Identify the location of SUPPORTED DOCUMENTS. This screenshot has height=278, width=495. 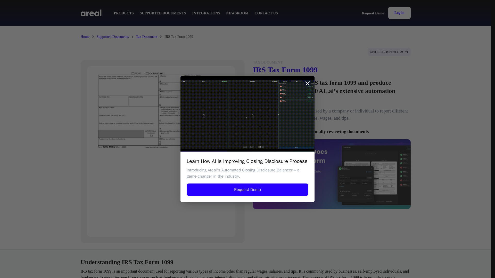
(163, 13).